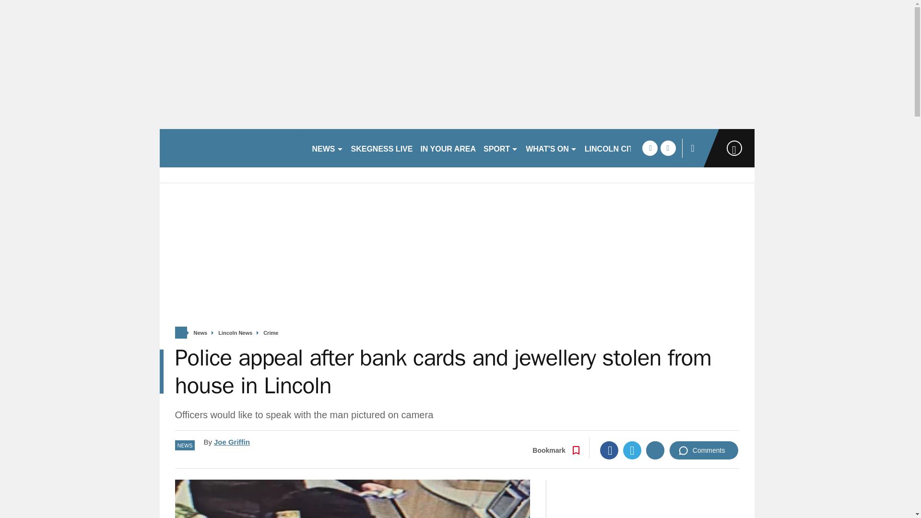 The width and height of the screenshot is (921, 518). Describe the element at coordinates (327, 148) in the screenshot. I see `NEWS` at that location.